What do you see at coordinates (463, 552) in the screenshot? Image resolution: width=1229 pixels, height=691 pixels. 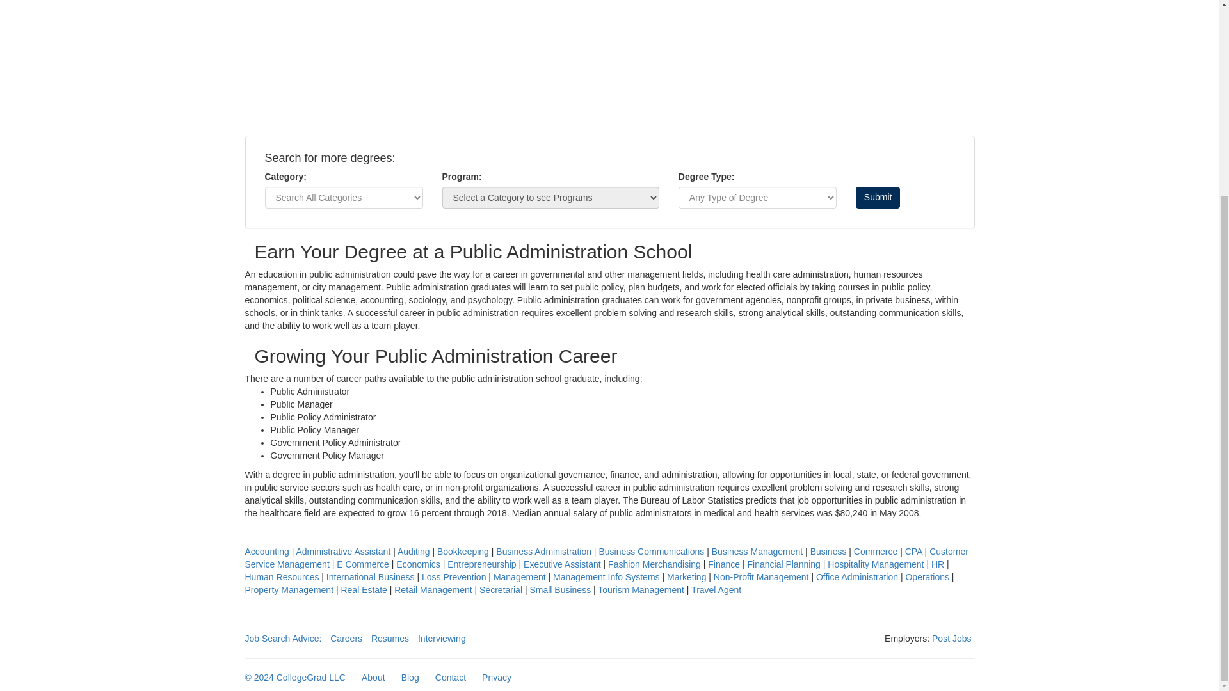 I see `Bookkeeping` at bounding box center [463, 552].